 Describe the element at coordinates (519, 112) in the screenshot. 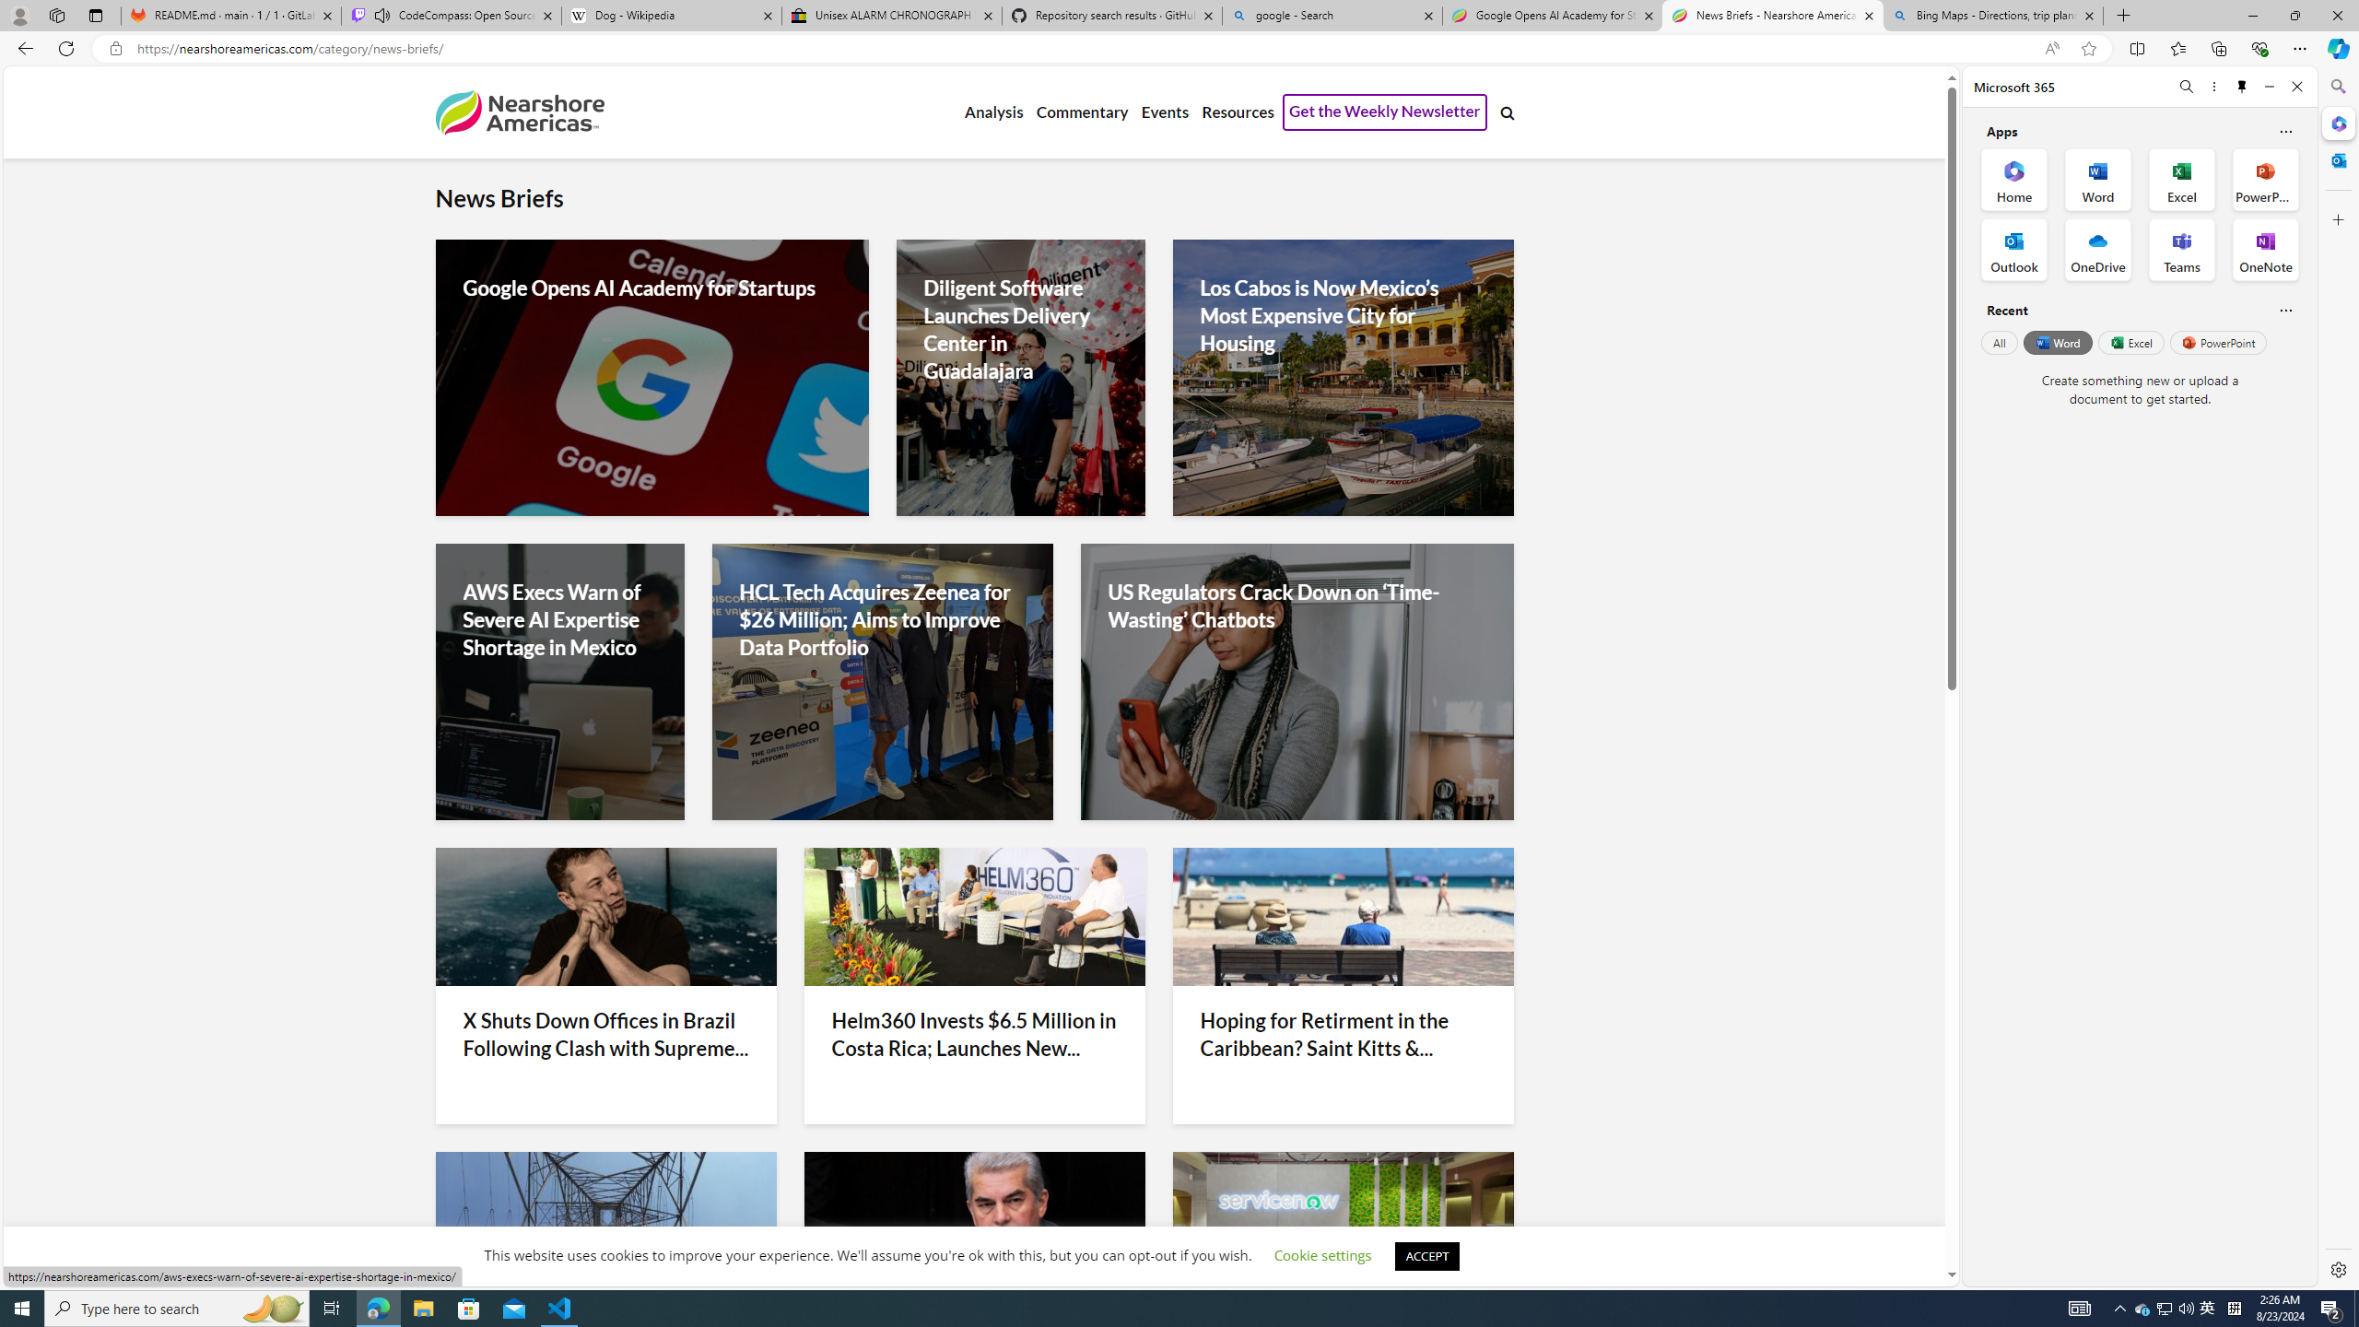

I see `Nearshore Americas` at that location.